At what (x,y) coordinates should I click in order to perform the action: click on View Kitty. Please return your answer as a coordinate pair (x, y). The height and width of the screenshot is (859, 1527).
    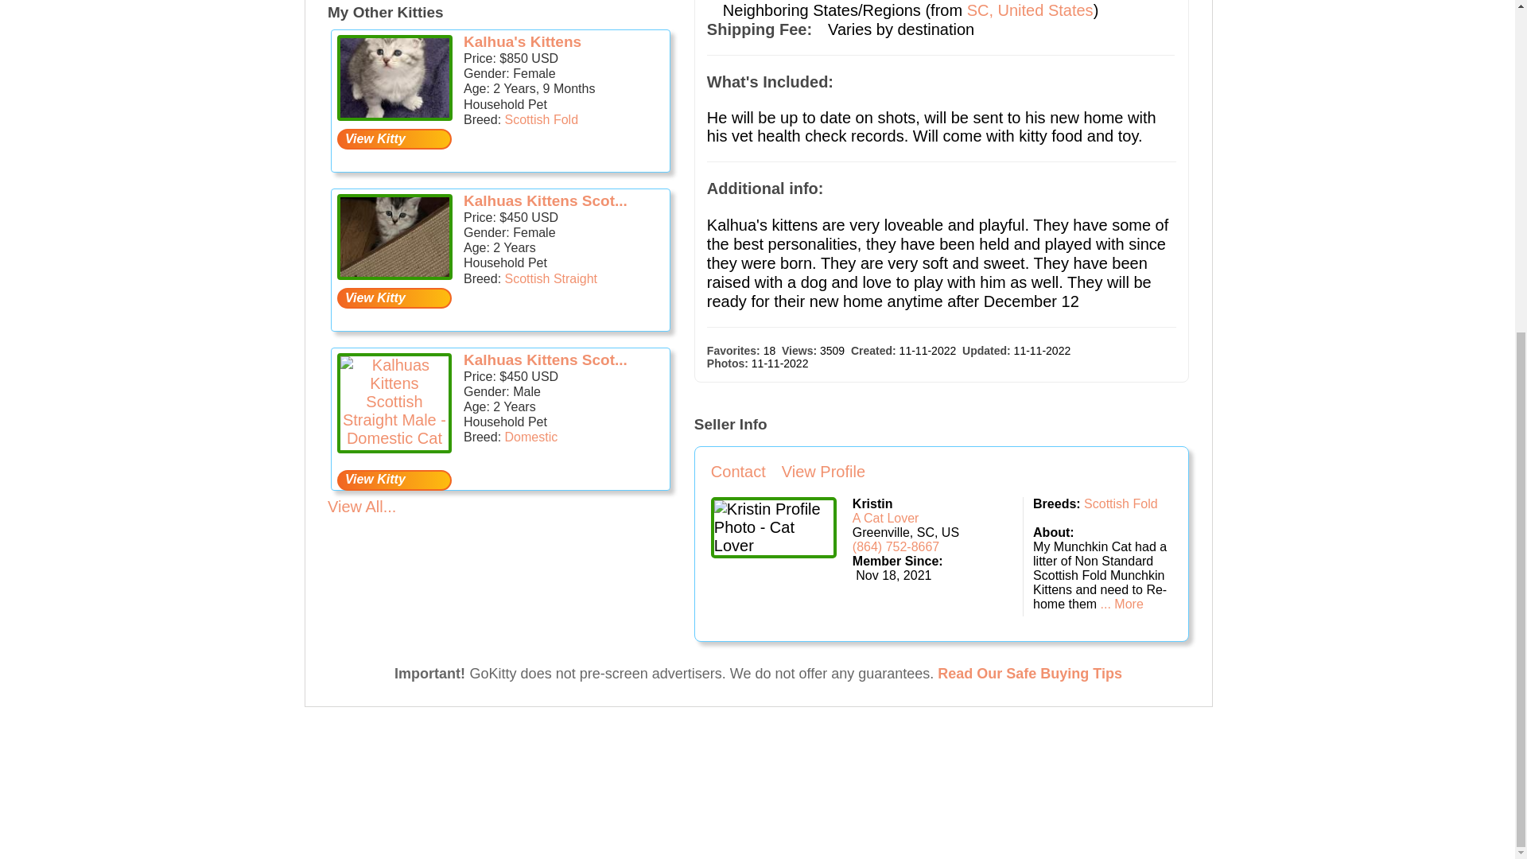
    Looking at the image, I should click on (394, 138).